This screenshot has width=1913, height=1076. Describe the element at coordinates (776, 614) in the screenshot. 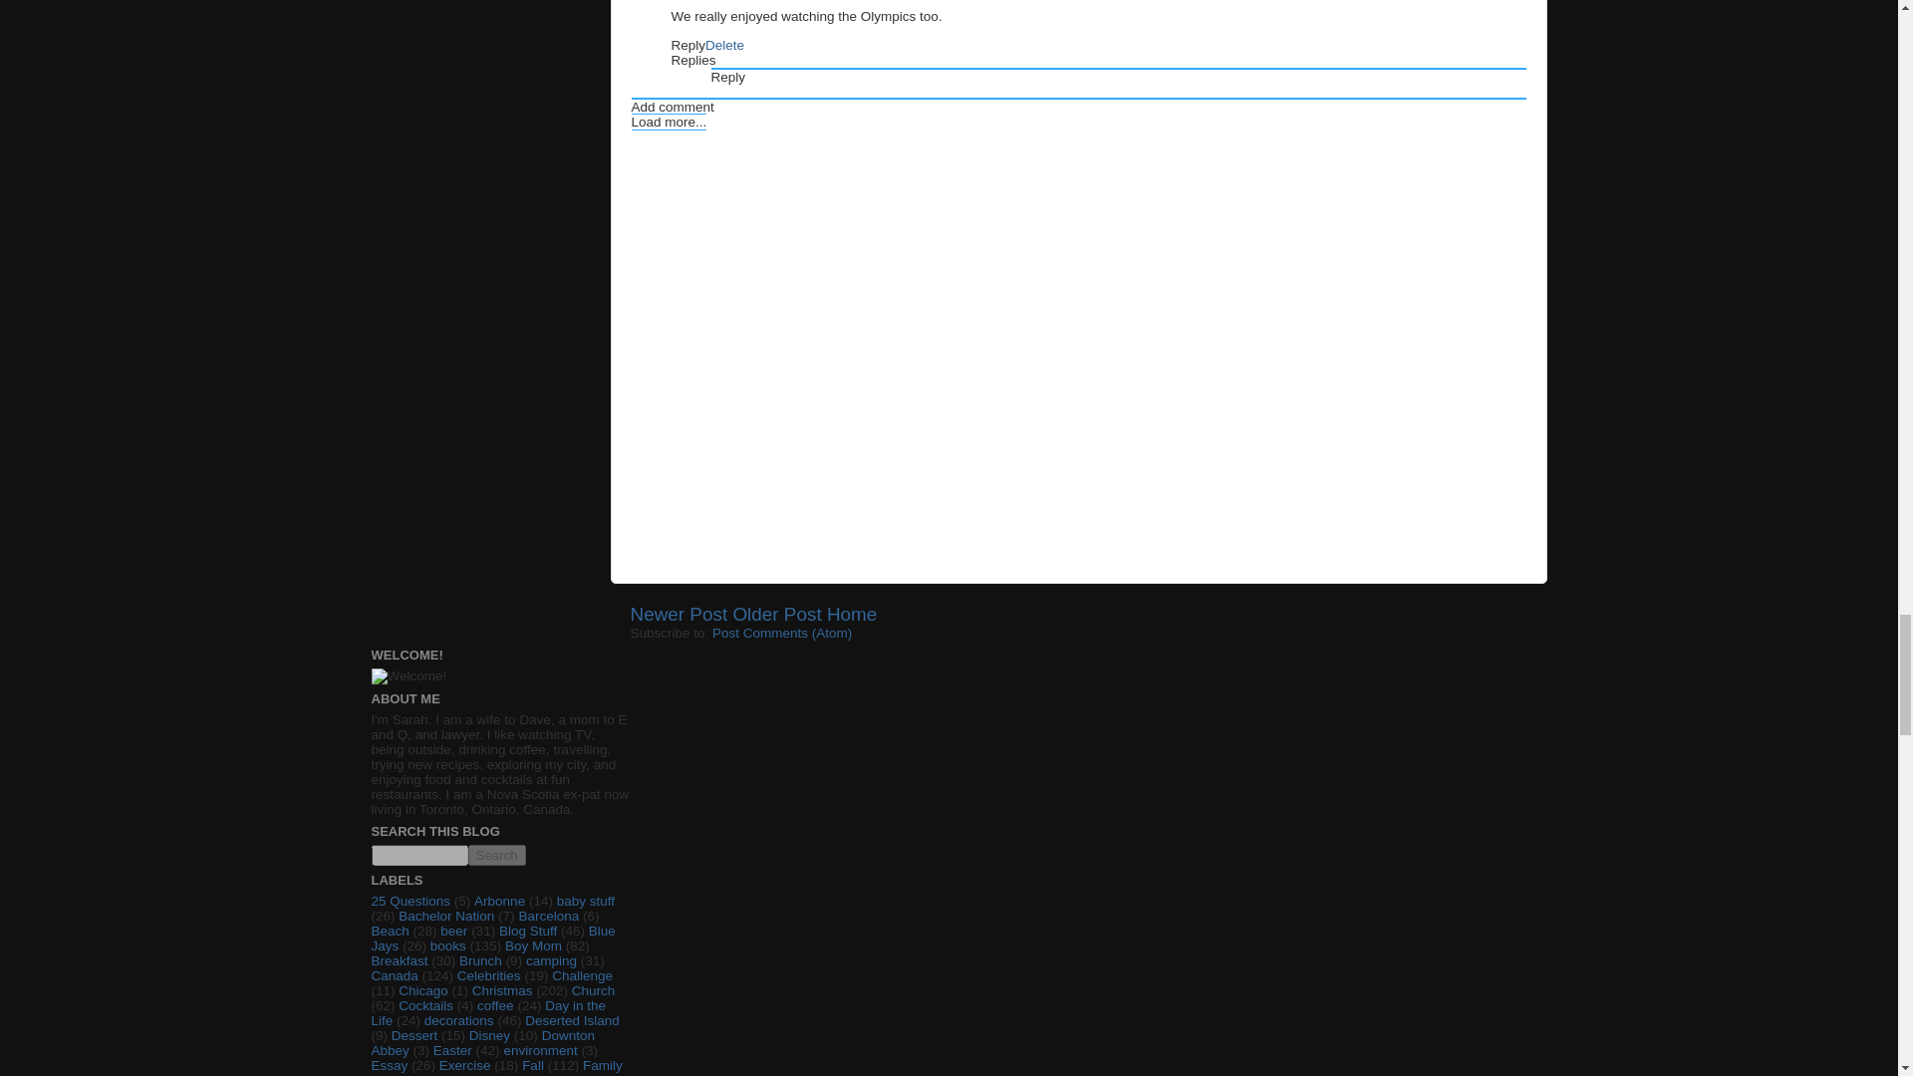

I see `Older Post` at that location.